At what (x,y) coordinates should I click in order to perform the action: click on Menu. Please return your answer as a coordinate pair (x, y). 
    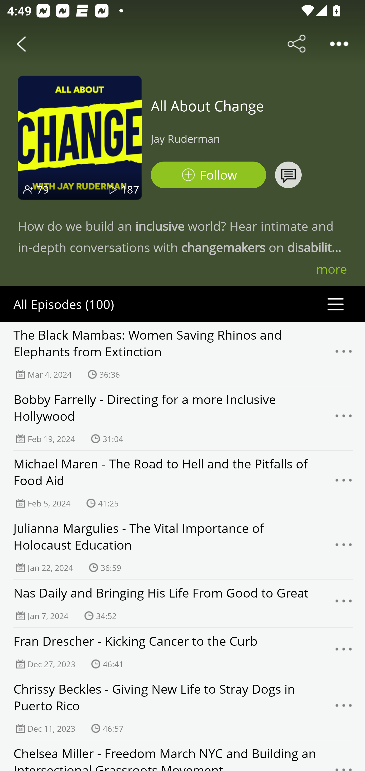
    Looking at the image, I should click on (344, 418).